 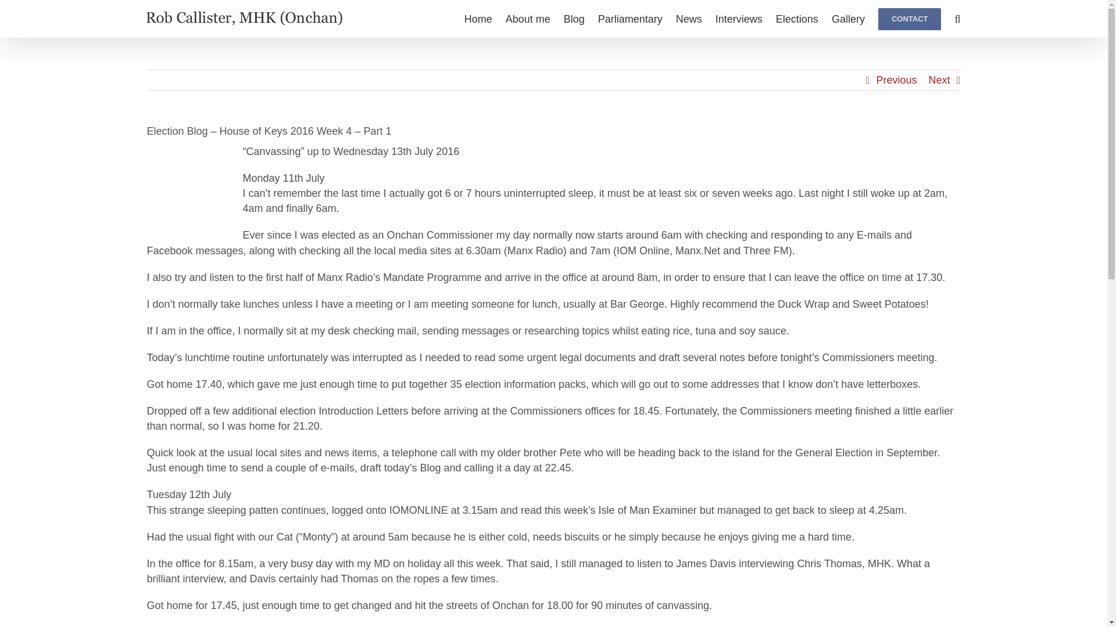 I want to click on Interviews, so click(x=738, y=19).